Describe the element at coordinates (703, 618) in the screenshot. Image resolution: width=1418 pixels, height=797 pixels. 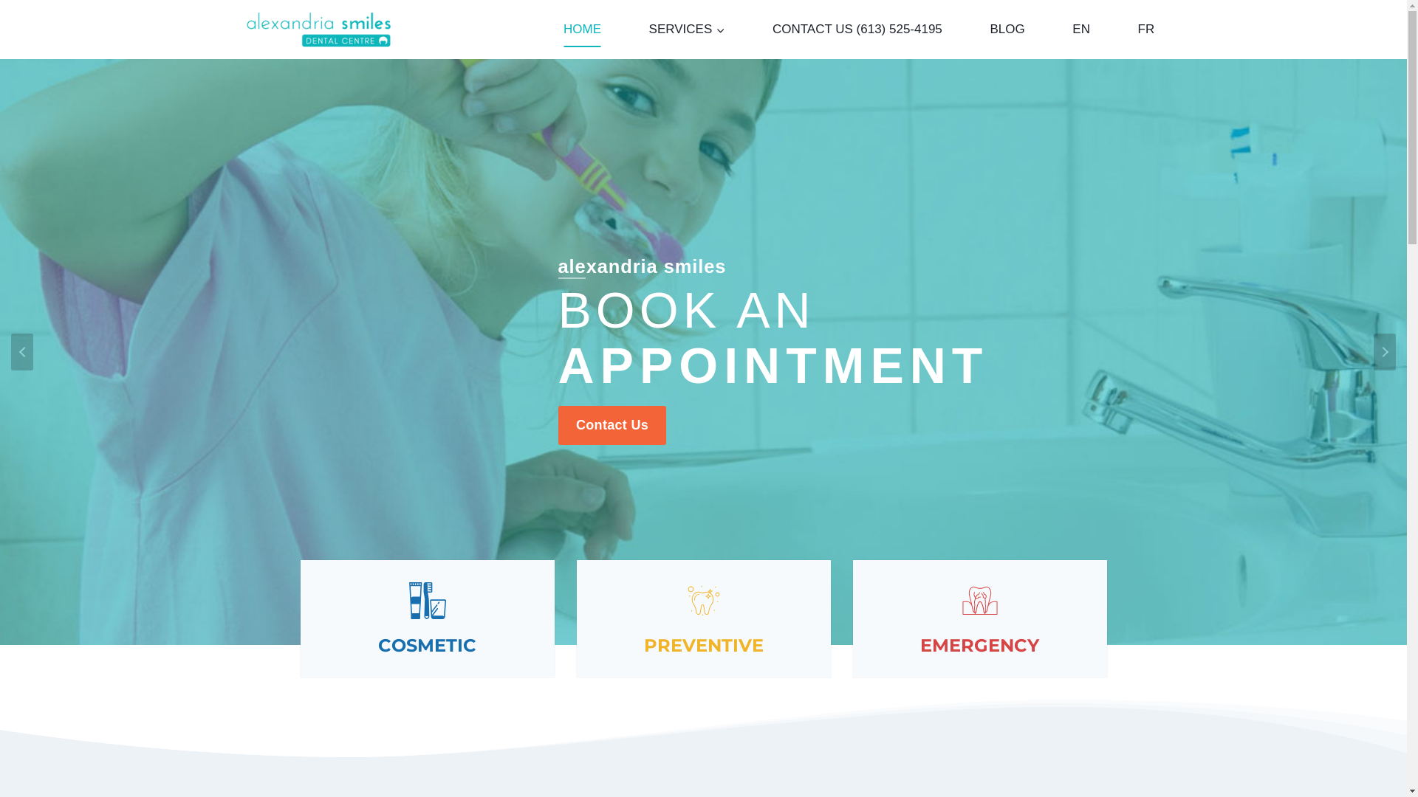
I see `PREVENTIVE` at that location.